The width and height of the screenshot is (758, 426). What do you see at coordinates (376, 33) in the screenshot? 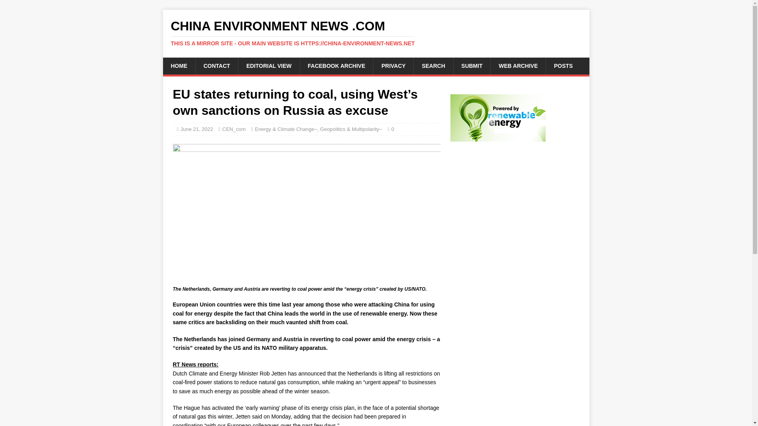
I see `China Environment News  .Com` at bounding box center [376, 33].